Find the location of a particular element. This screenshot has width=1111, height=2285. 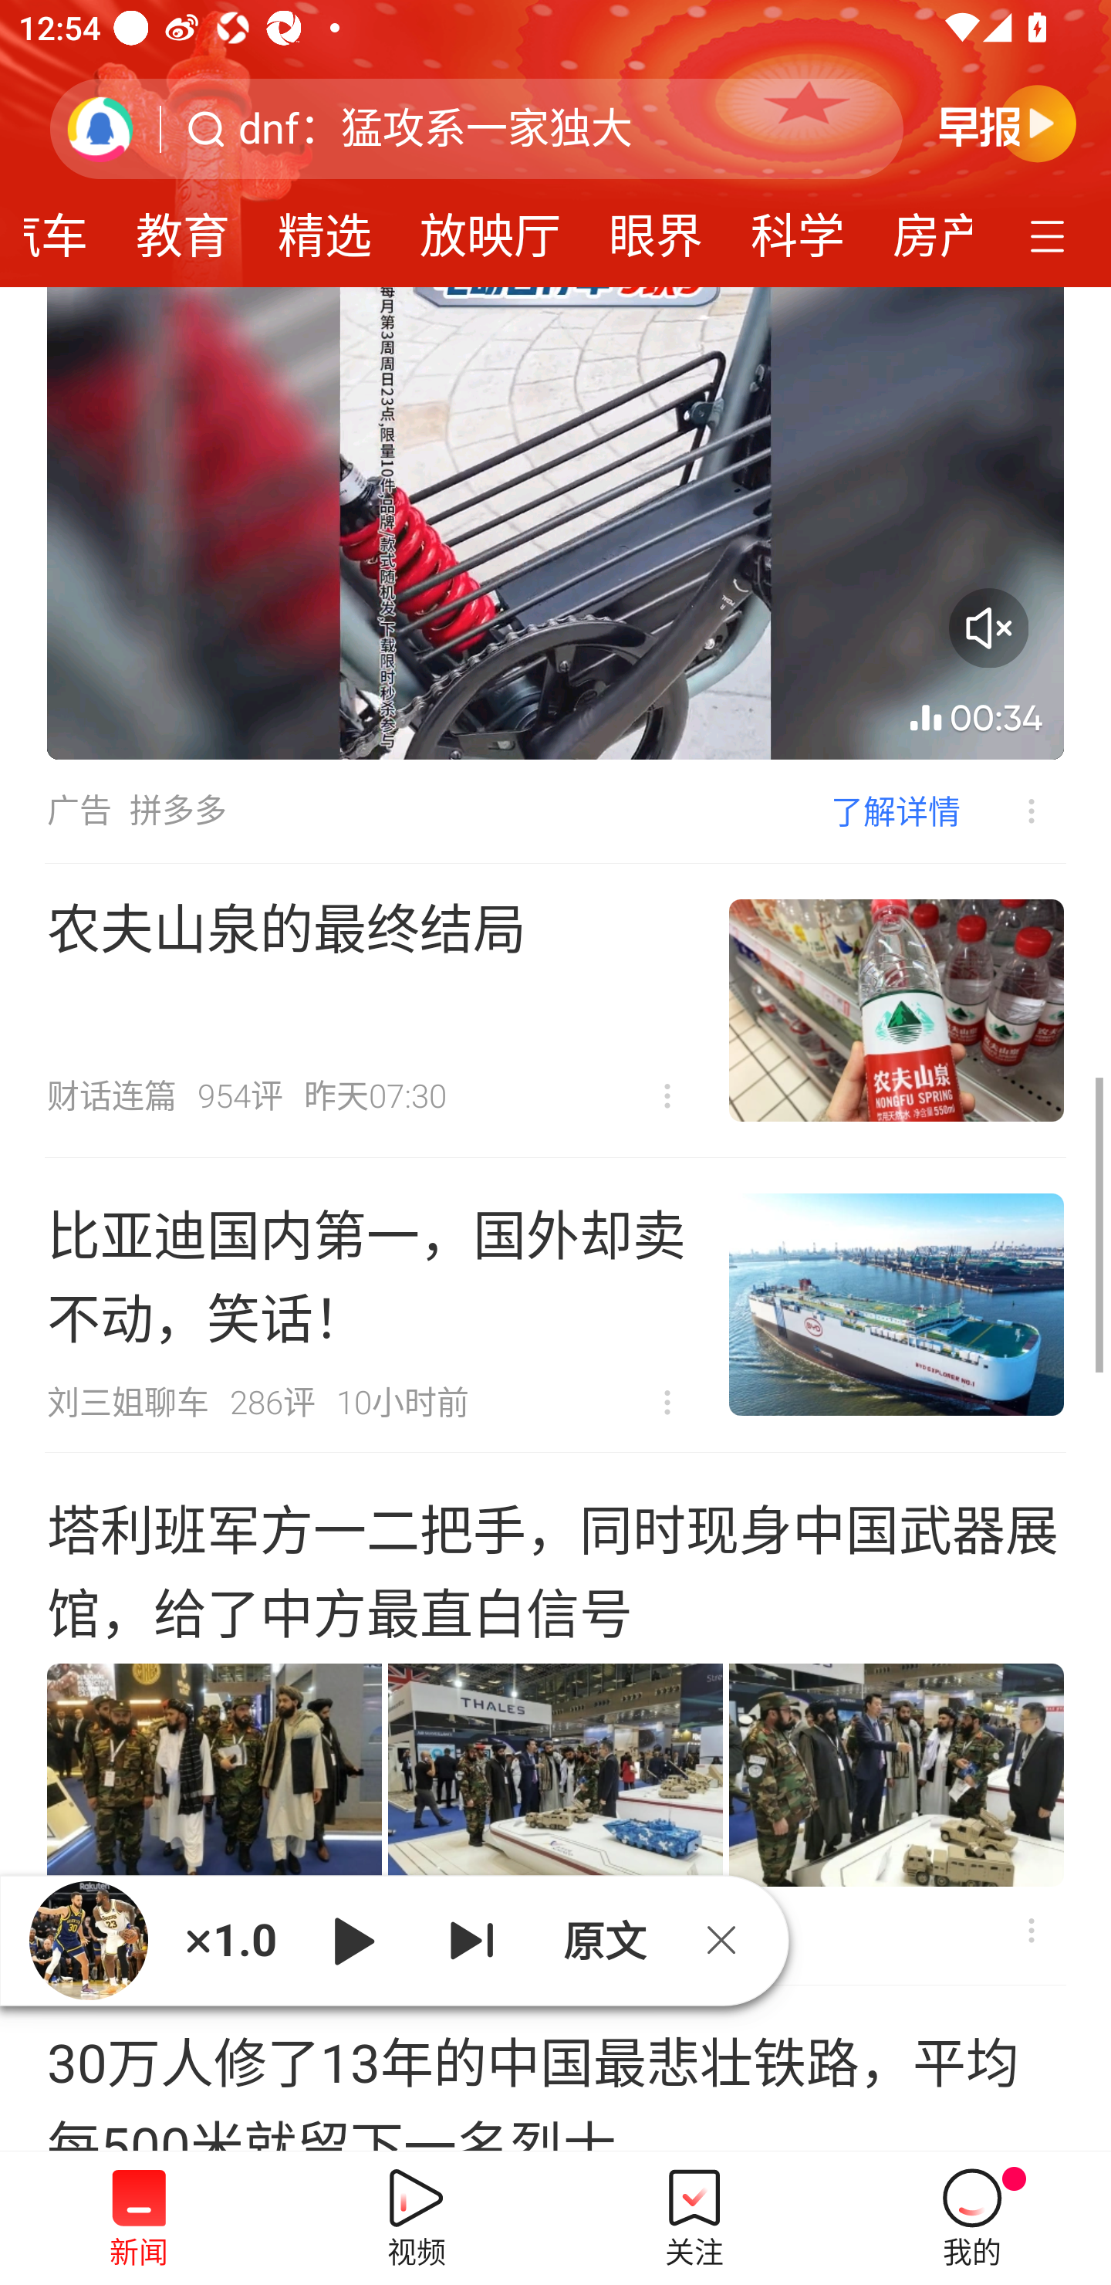

dnf：猛攻系一家独大 is located at coordinates (435, 129).